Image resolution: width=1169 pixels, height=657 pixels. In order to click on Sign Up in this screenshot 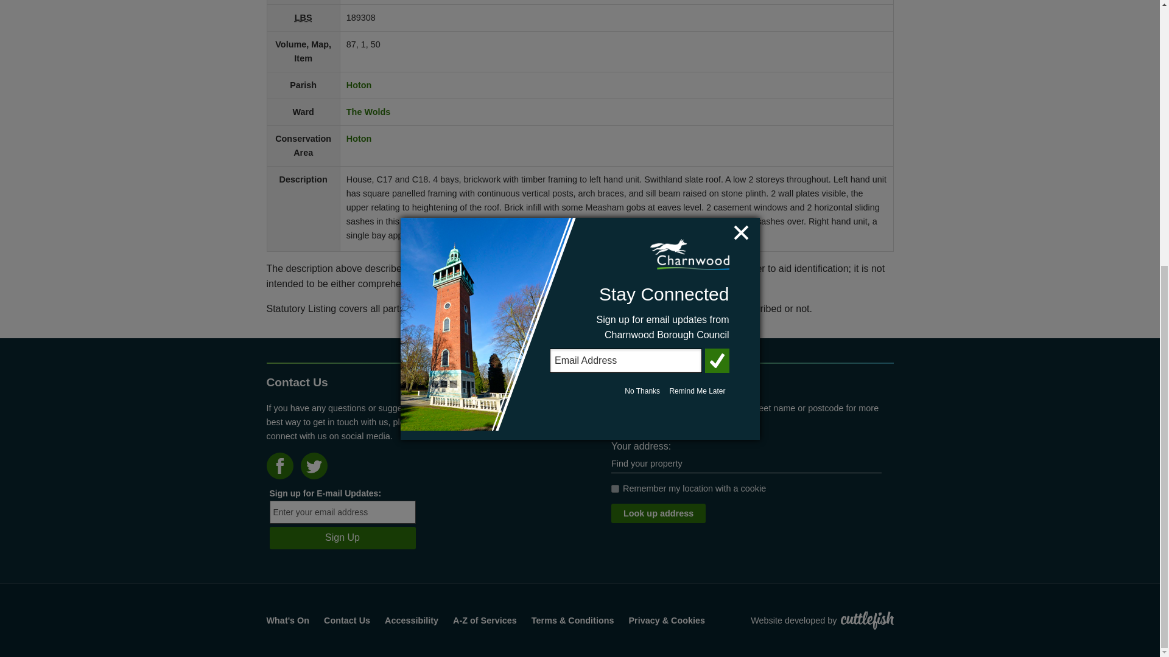, I will do `click(342, 538)`.